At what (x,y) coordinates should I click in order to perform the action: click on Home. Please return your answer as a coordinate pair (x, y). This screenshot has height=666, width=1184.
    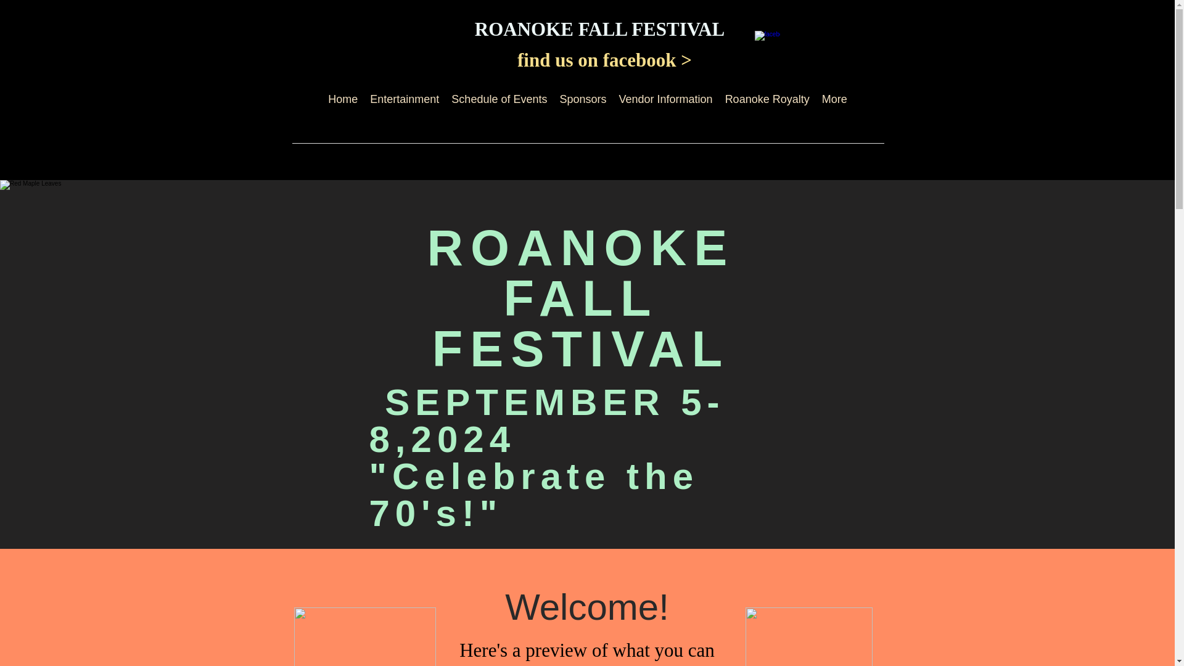
    Looking at the image, I should click on (343, 110).